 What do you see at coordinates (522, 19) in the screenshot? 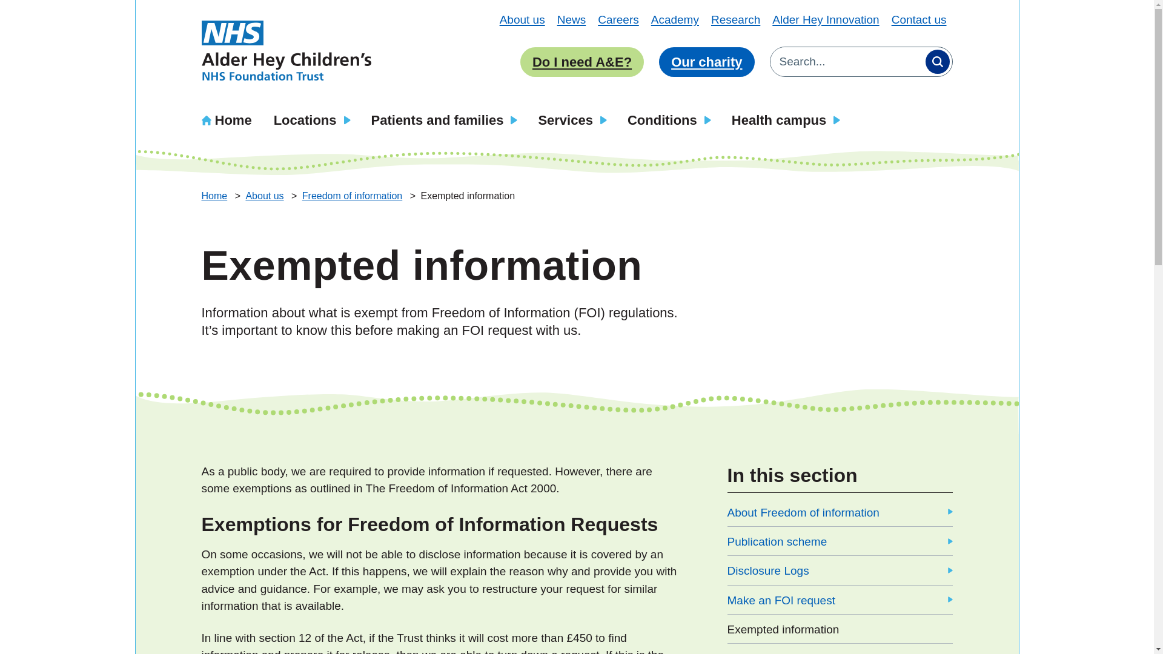
I see `About us` at bounding box center [522, 19].